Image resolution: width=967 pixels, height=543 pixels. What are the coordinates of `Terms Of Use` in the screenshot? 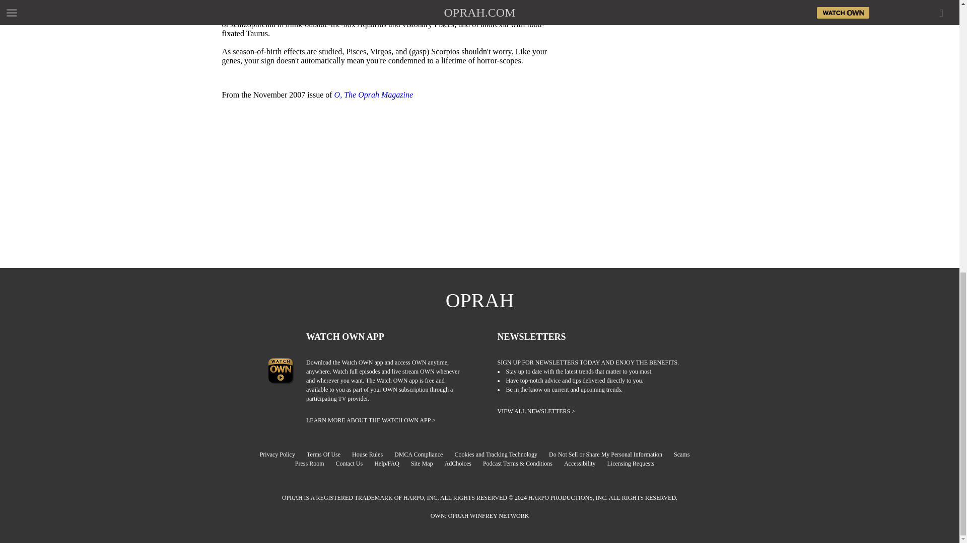 It's located at (328, 455).